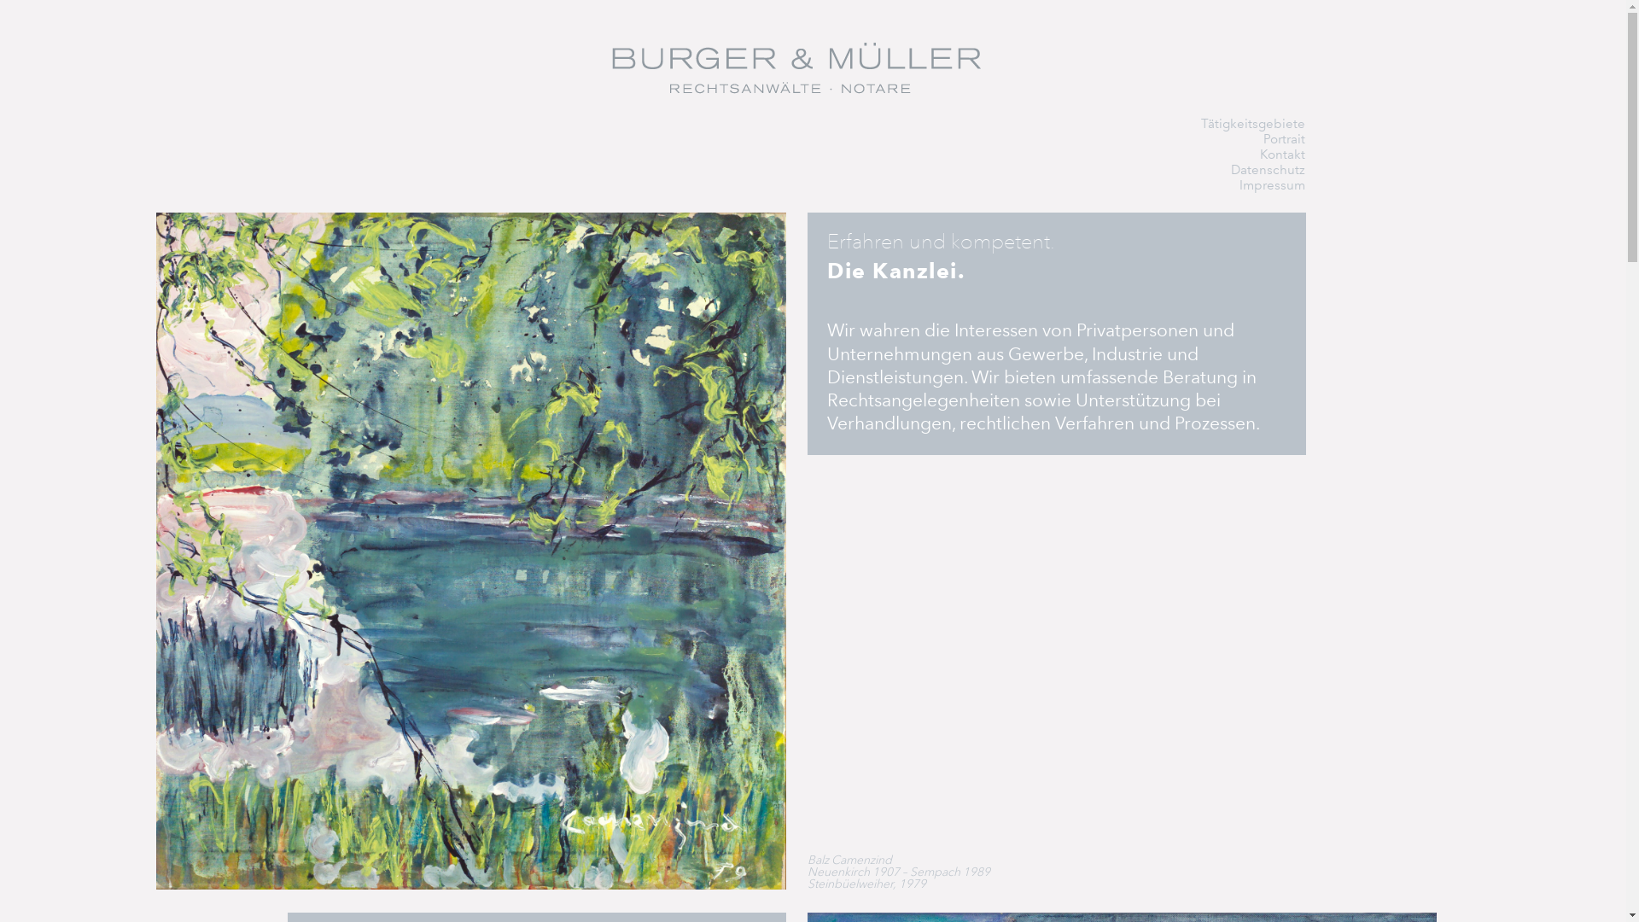 The image size is (1639, 922). Describe the element at coordinates (1282, 155) in the screenshot. I see `Kontakt` at that location.